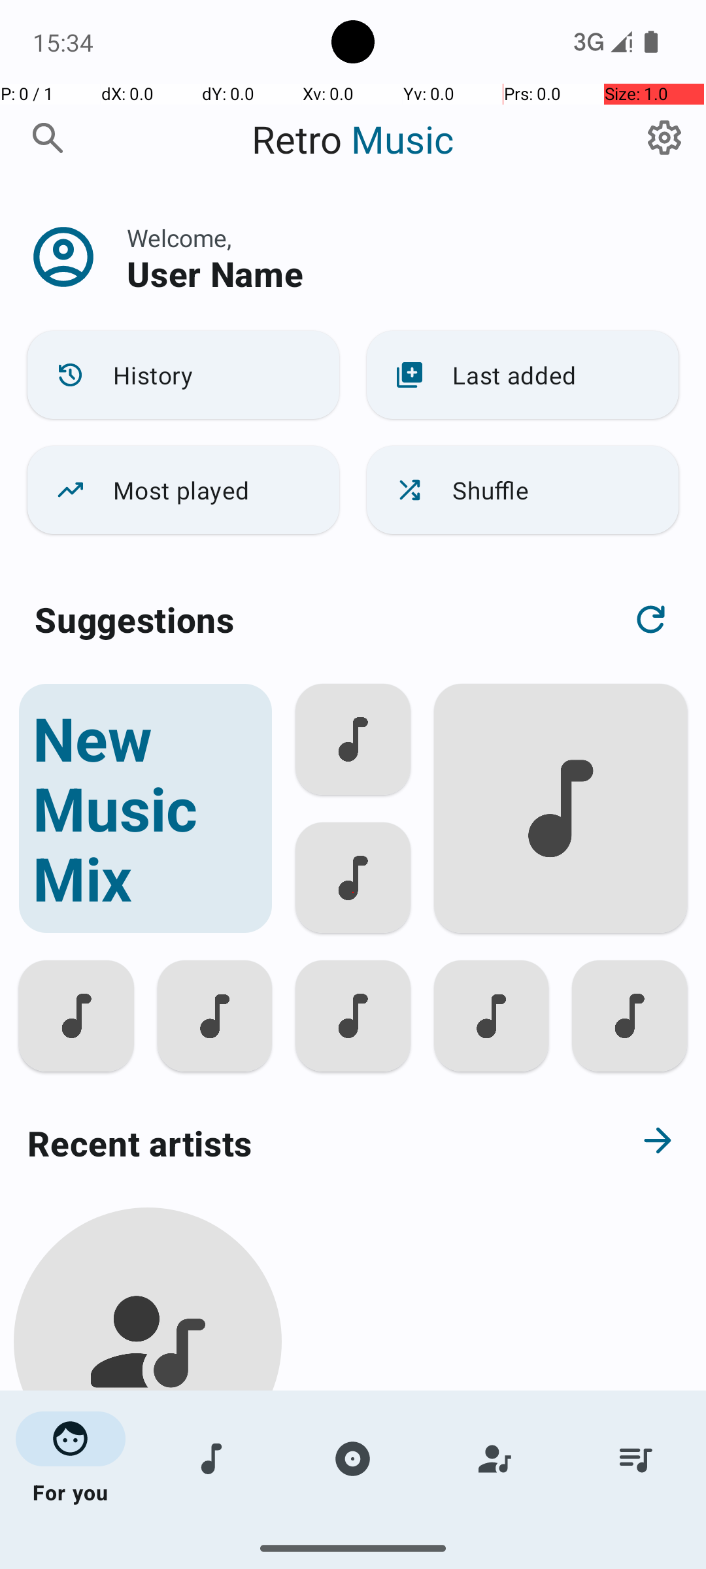 The image size is (706, 1569). What do you see at coordinates (179, 238) in the screenshot?
I see `Welcome,` at bounding box center [179, 238].